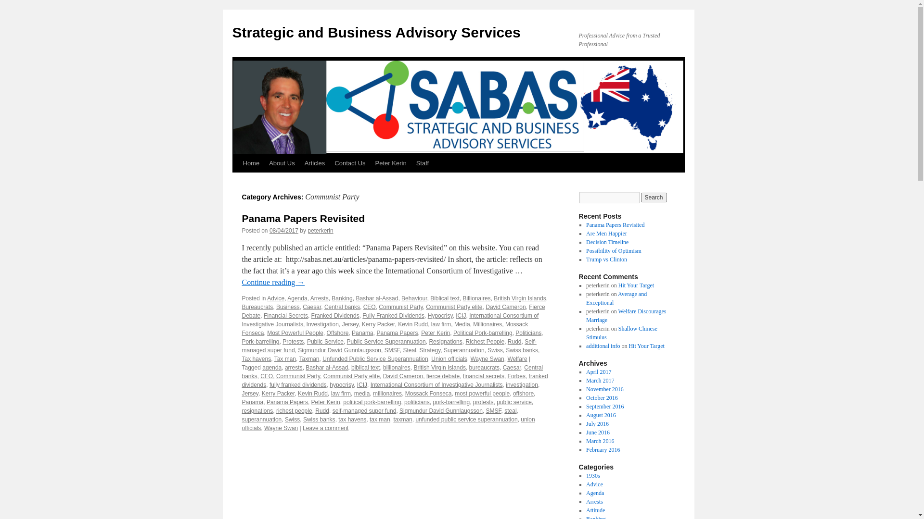 This screenshot has width=924, height=519. I want to click on SMSF, so click(392, 350).